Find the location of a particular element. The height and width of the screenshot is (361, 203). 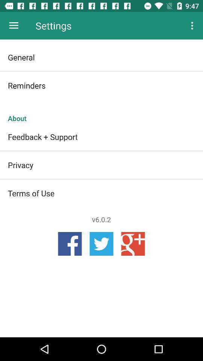

launch item above general icon is located at coordinates (193, 26).